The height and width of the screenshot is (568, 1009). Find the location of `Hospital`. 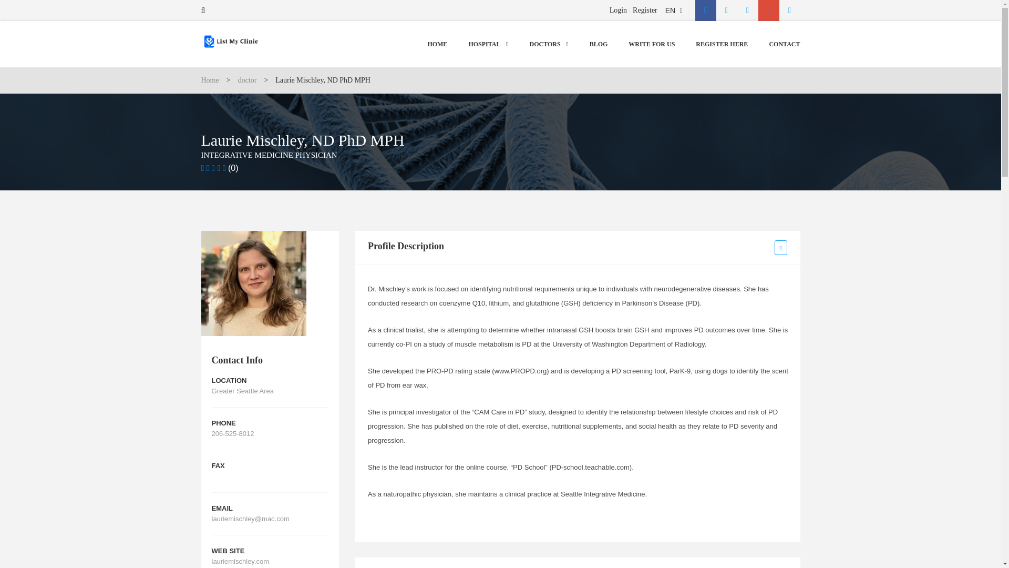

Hospital is located at coordinates (873, 79).